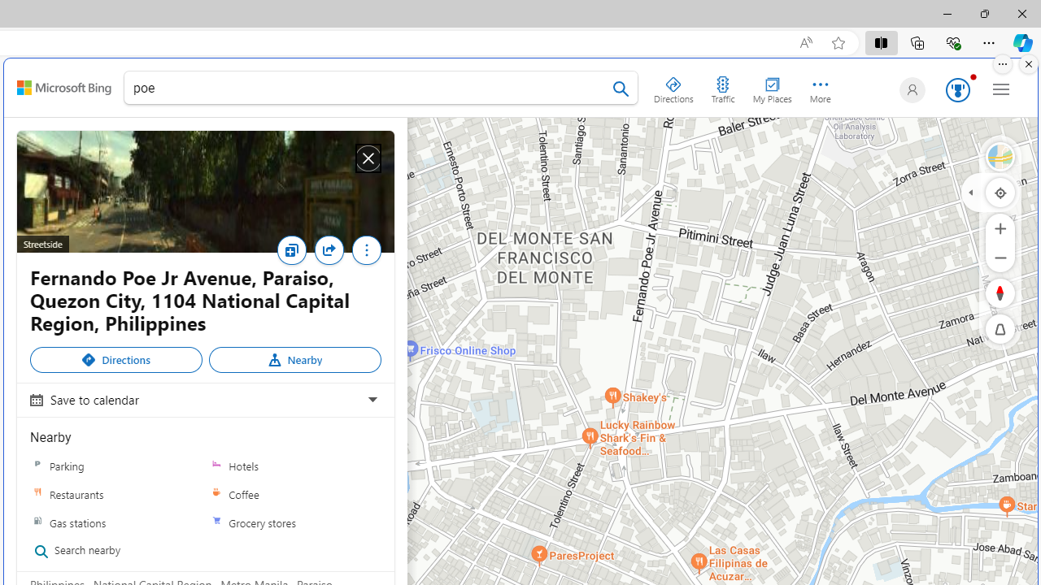  I want to click on Back to Bing search, so click(63, 88).